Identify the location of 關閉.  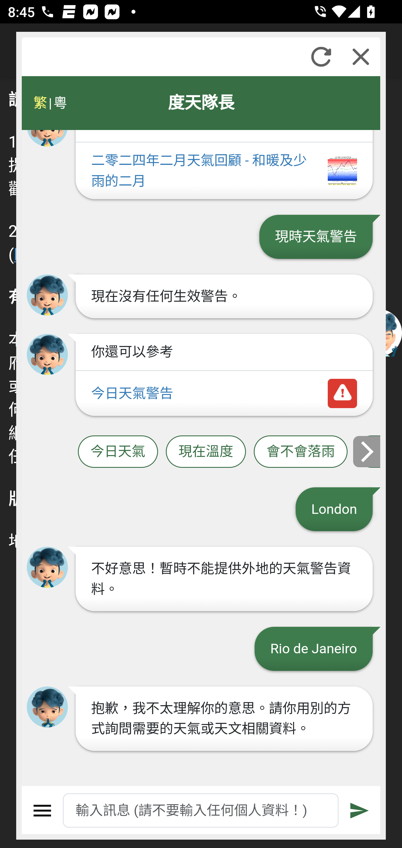
(361, 57).